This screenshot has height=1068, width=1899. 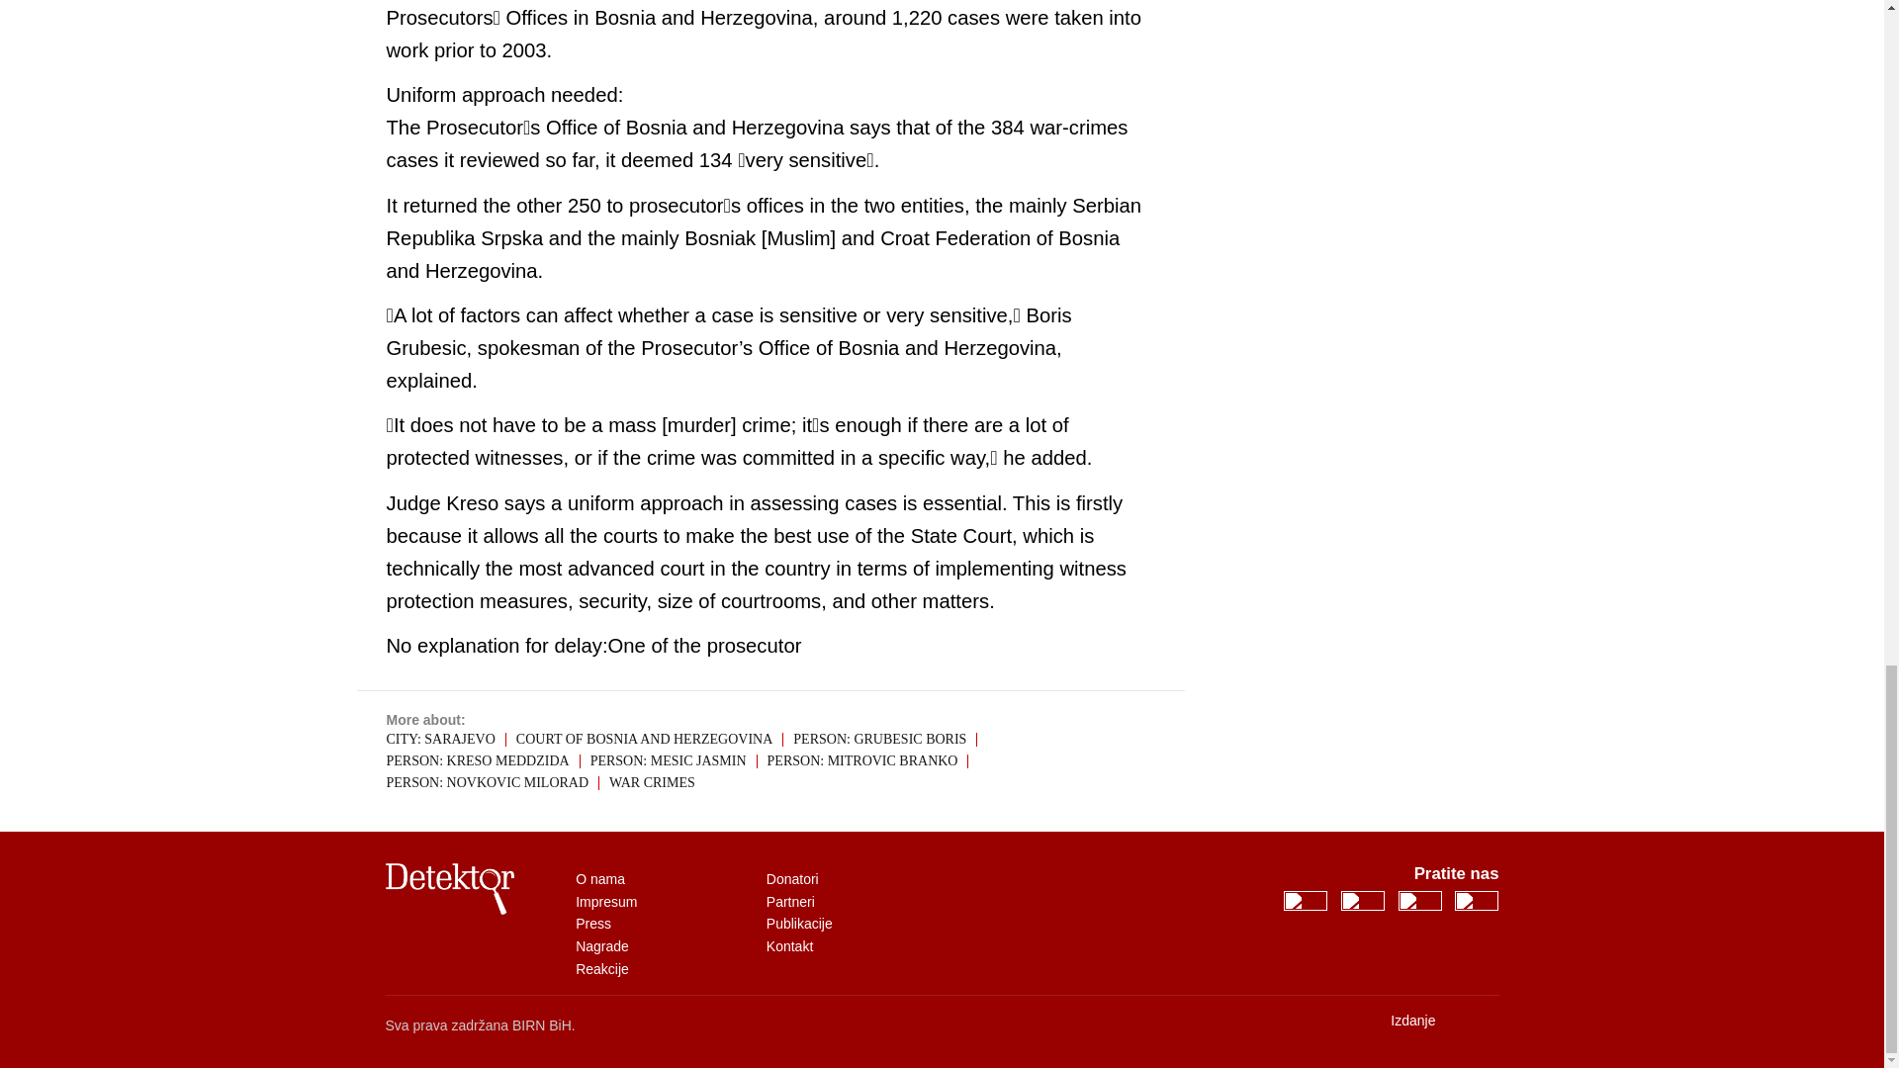 I want to click on COURT OF BOSNIA AND HERZEGOVINA, so click(x=794, y=879).